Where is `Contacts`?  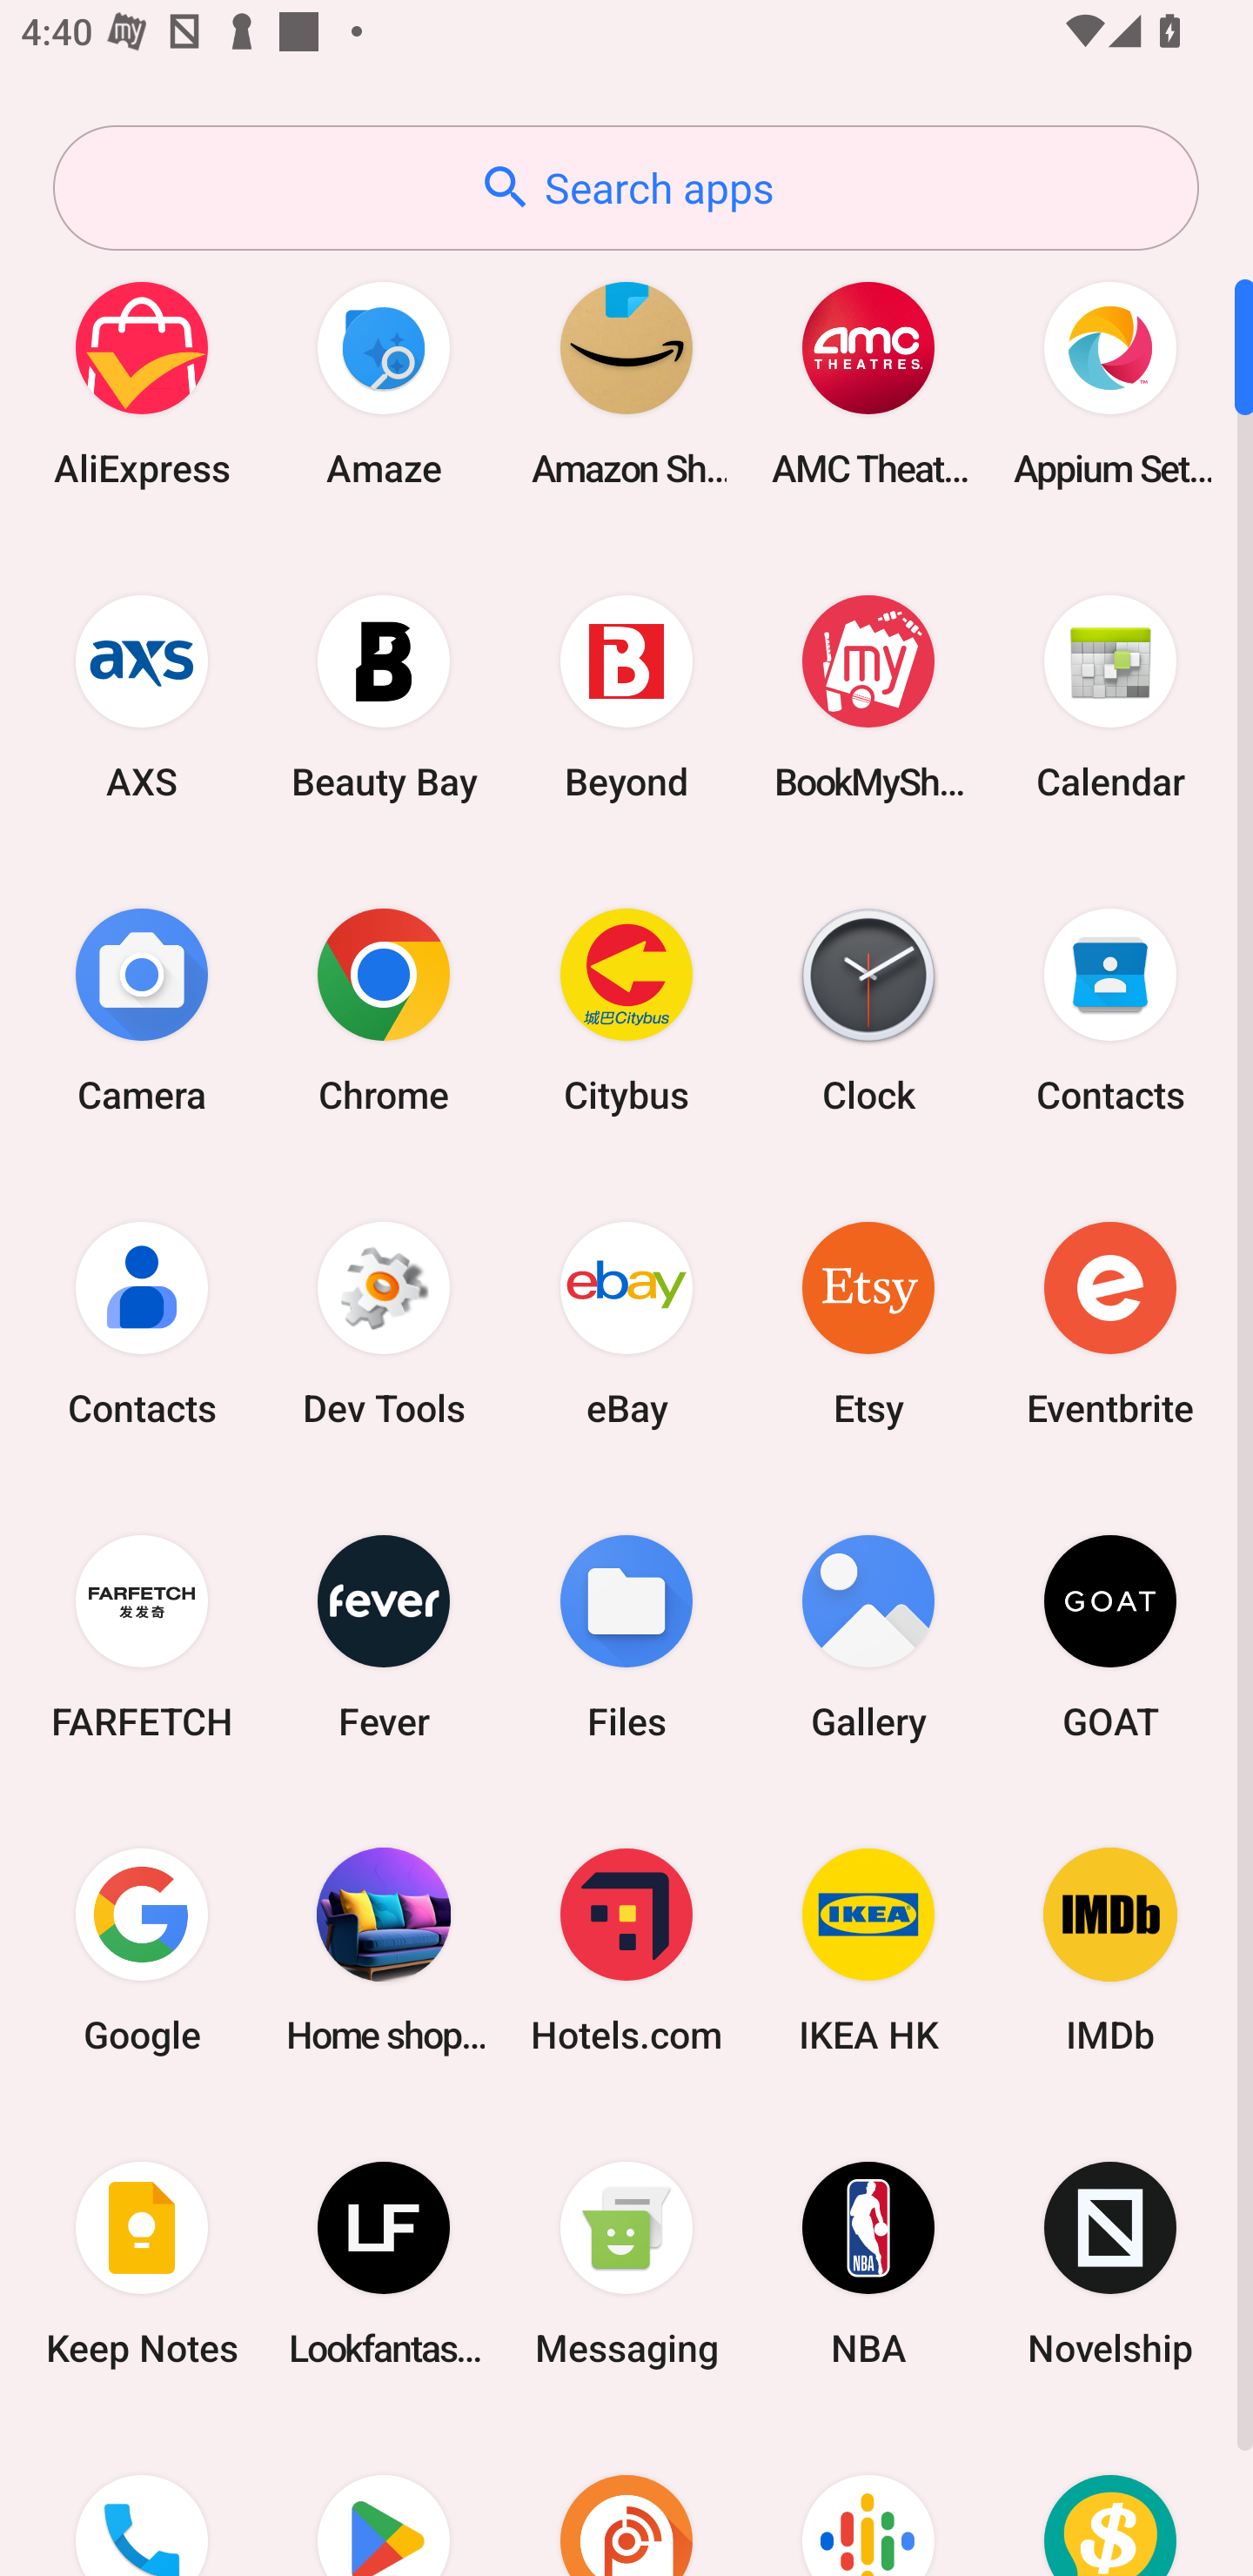
Contacts is located at coordinates (142, 1323).